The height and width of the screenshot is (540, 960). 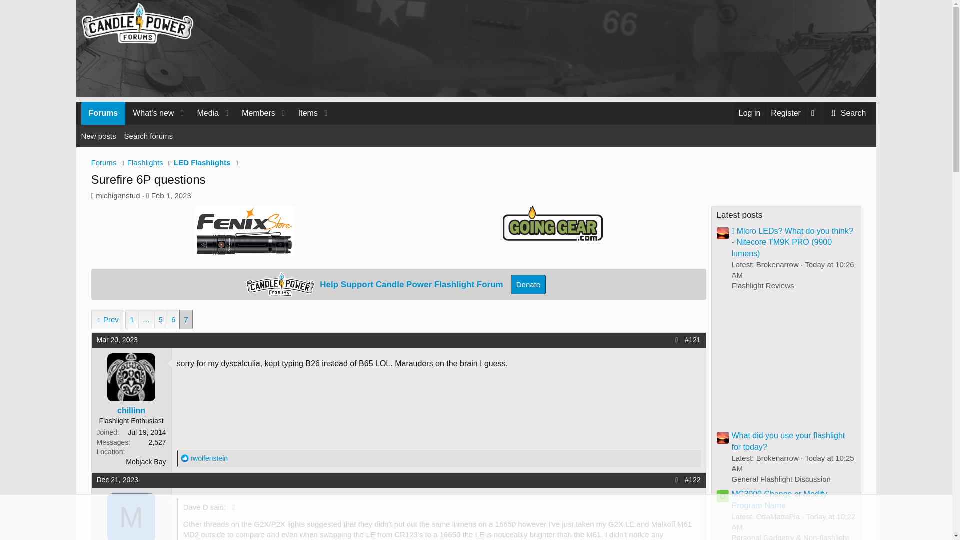 I want to click on Dec 21, 2023 at 11:20 AM, so click(x=185, y=458).